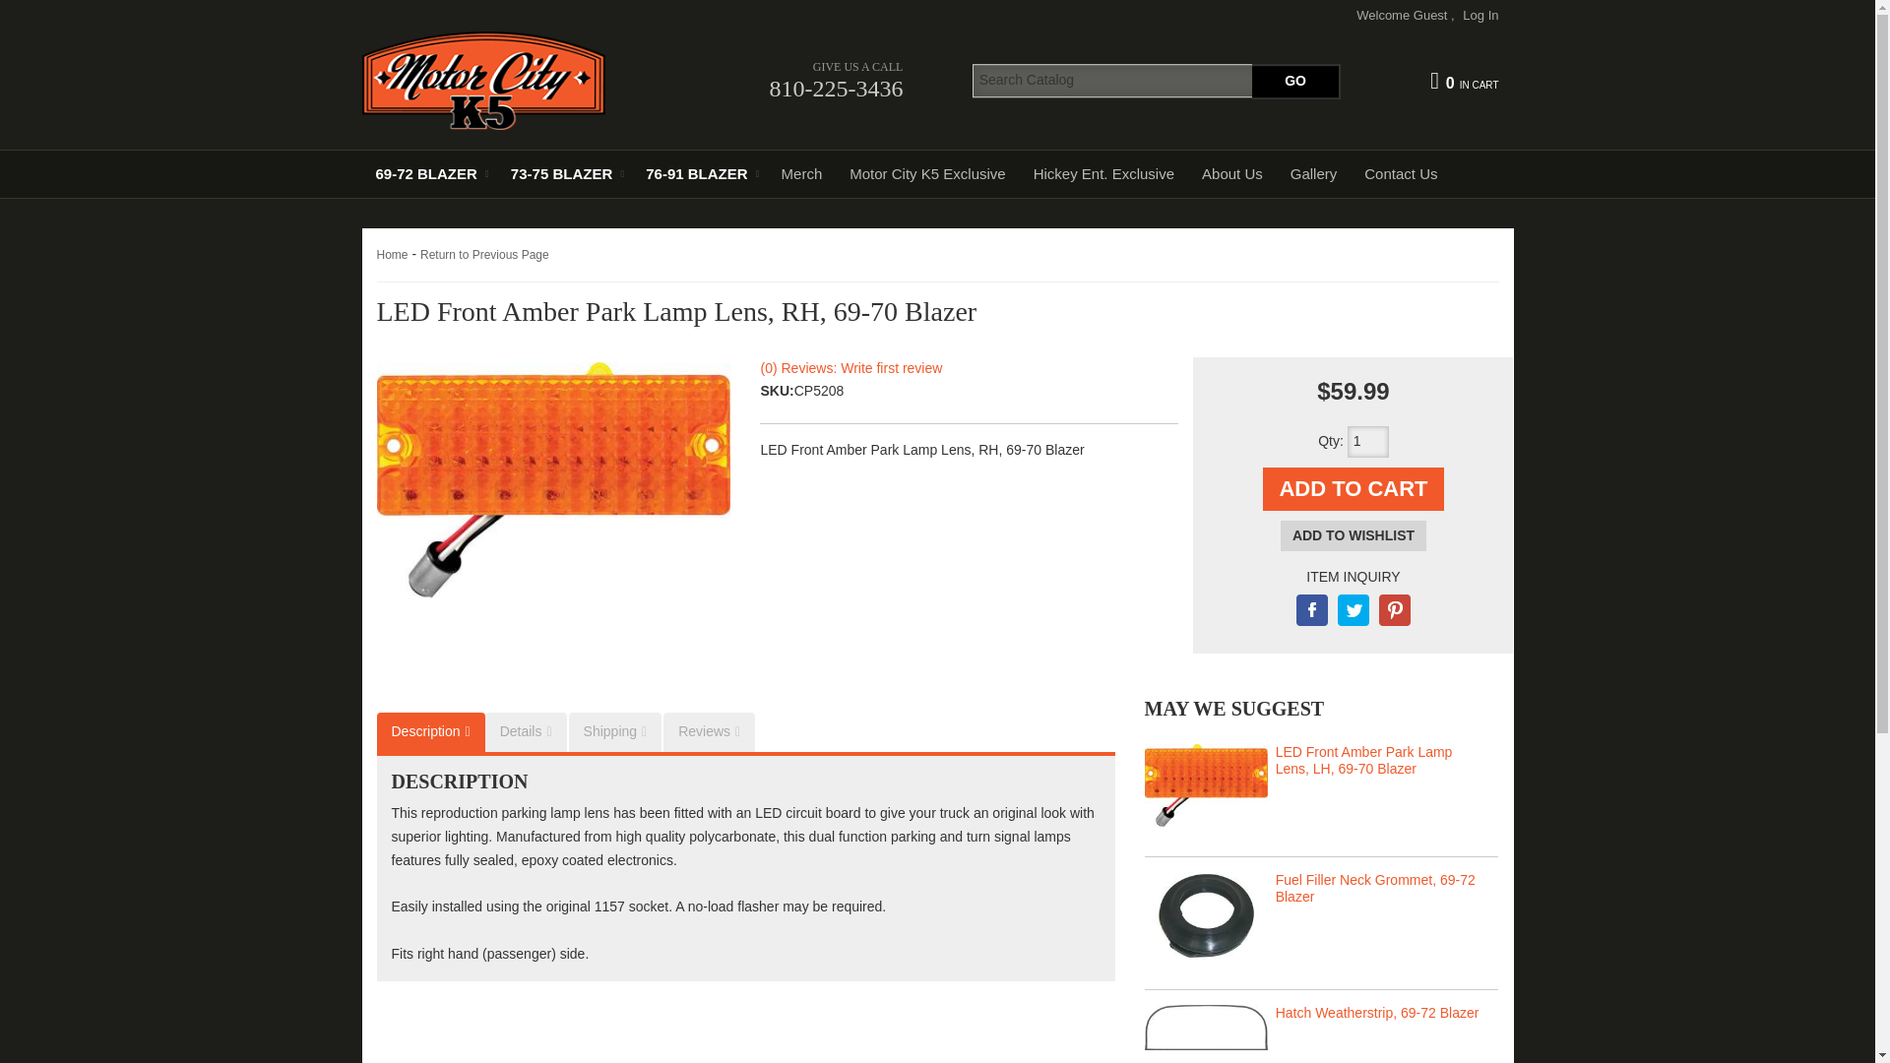  I want to click on 69-72 BLAZER, so click(429, 173).